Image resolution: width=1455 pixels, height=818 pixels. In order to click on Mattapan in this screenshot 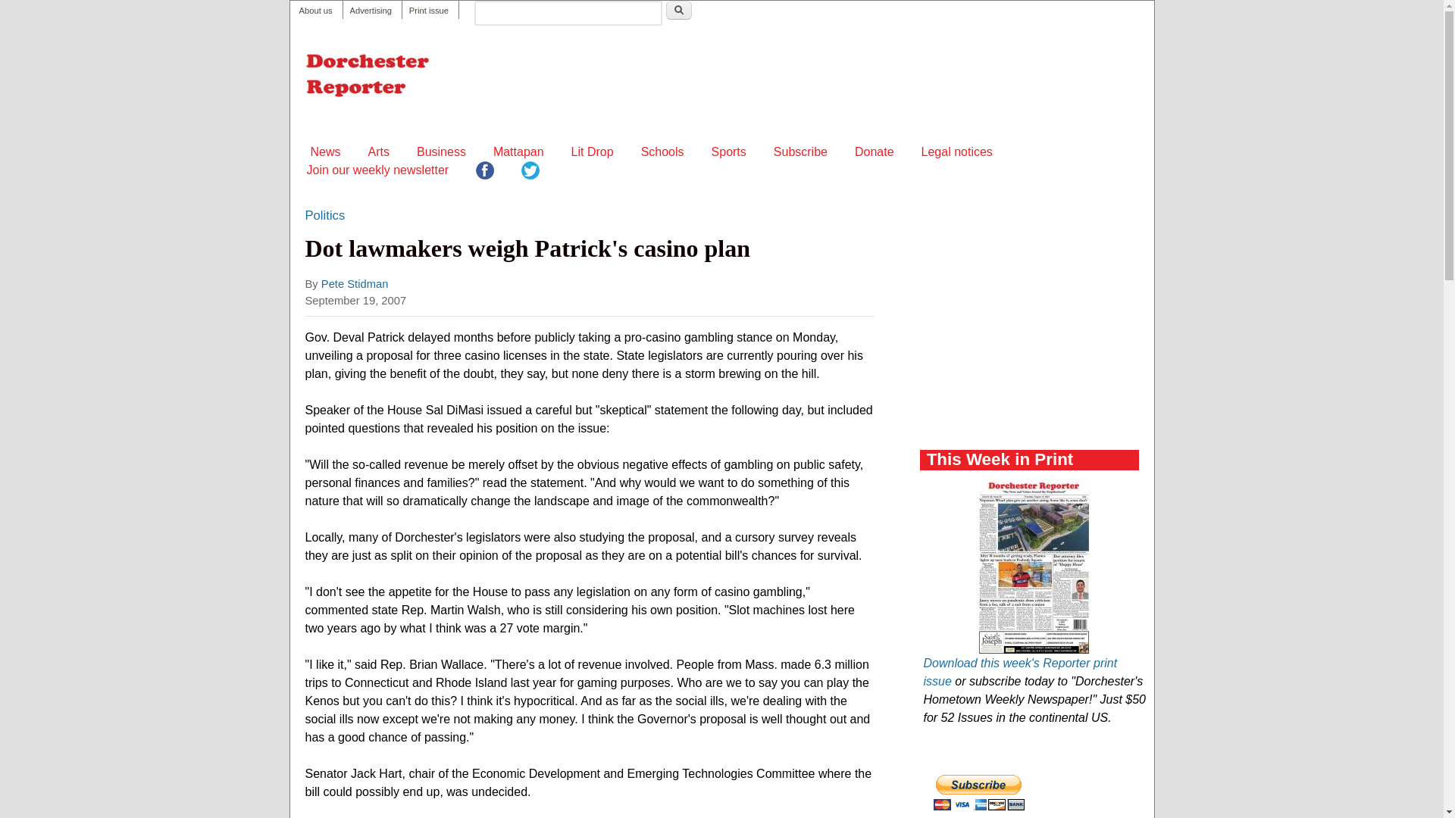, I will do `click(518, 151)`.